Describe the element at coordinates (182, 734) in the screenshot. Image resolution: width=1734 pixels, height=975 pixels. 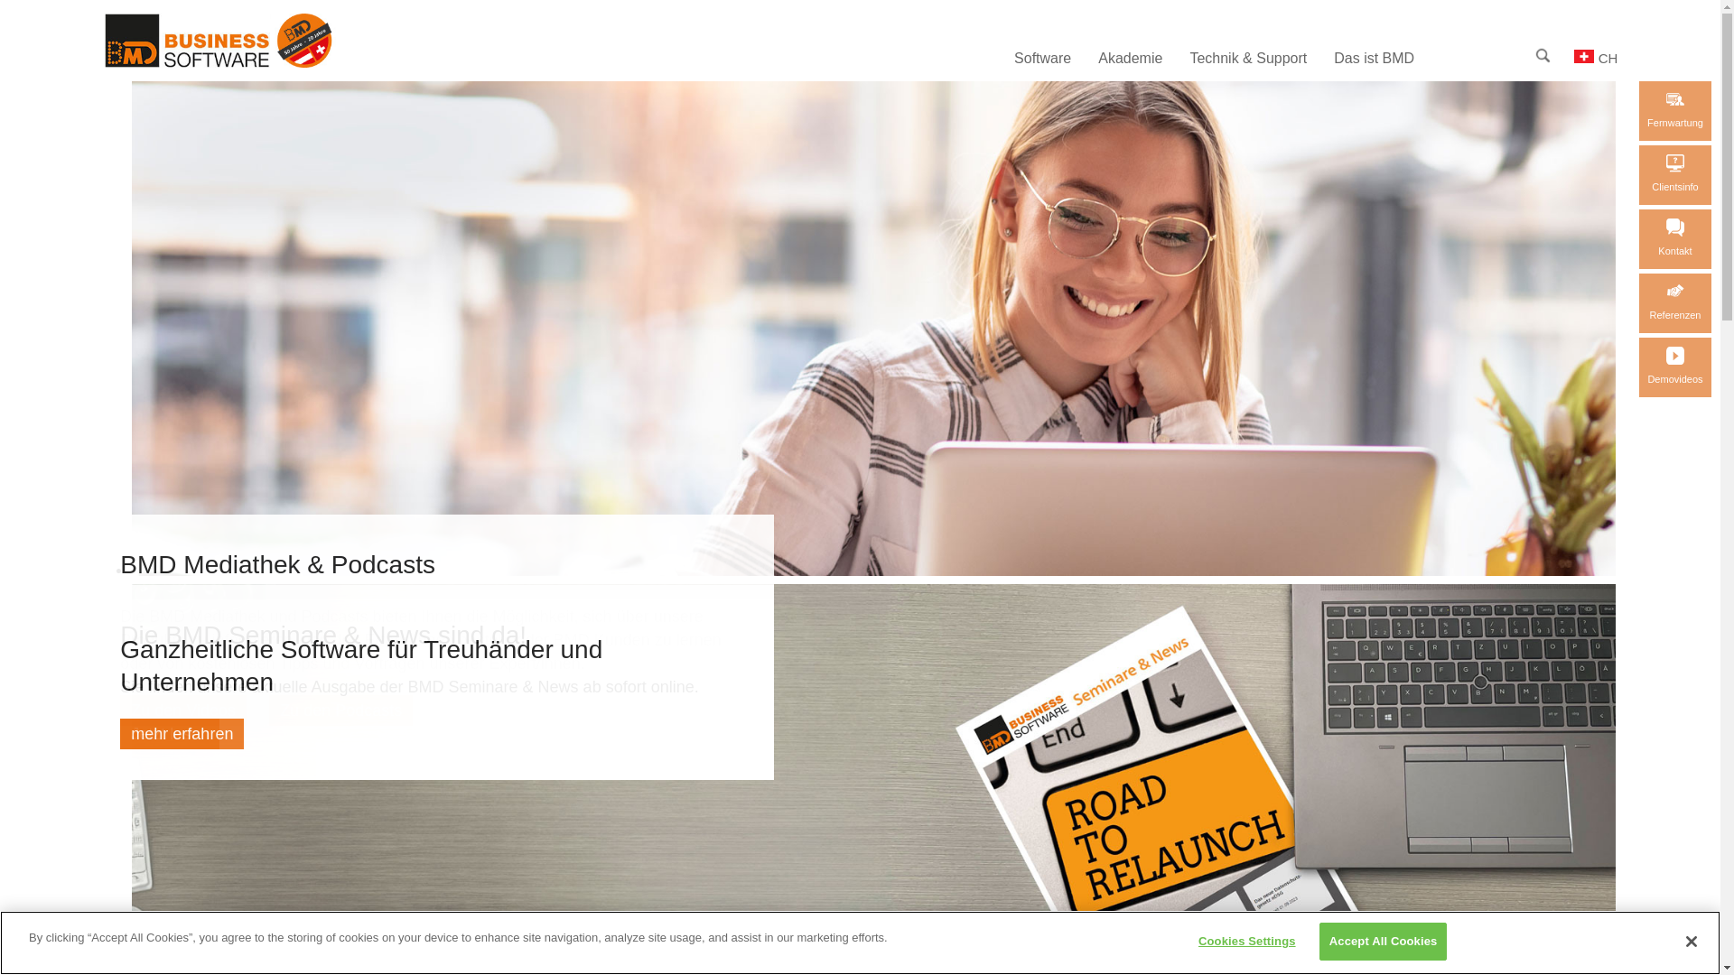
I see `mehr erfahren` at that location.